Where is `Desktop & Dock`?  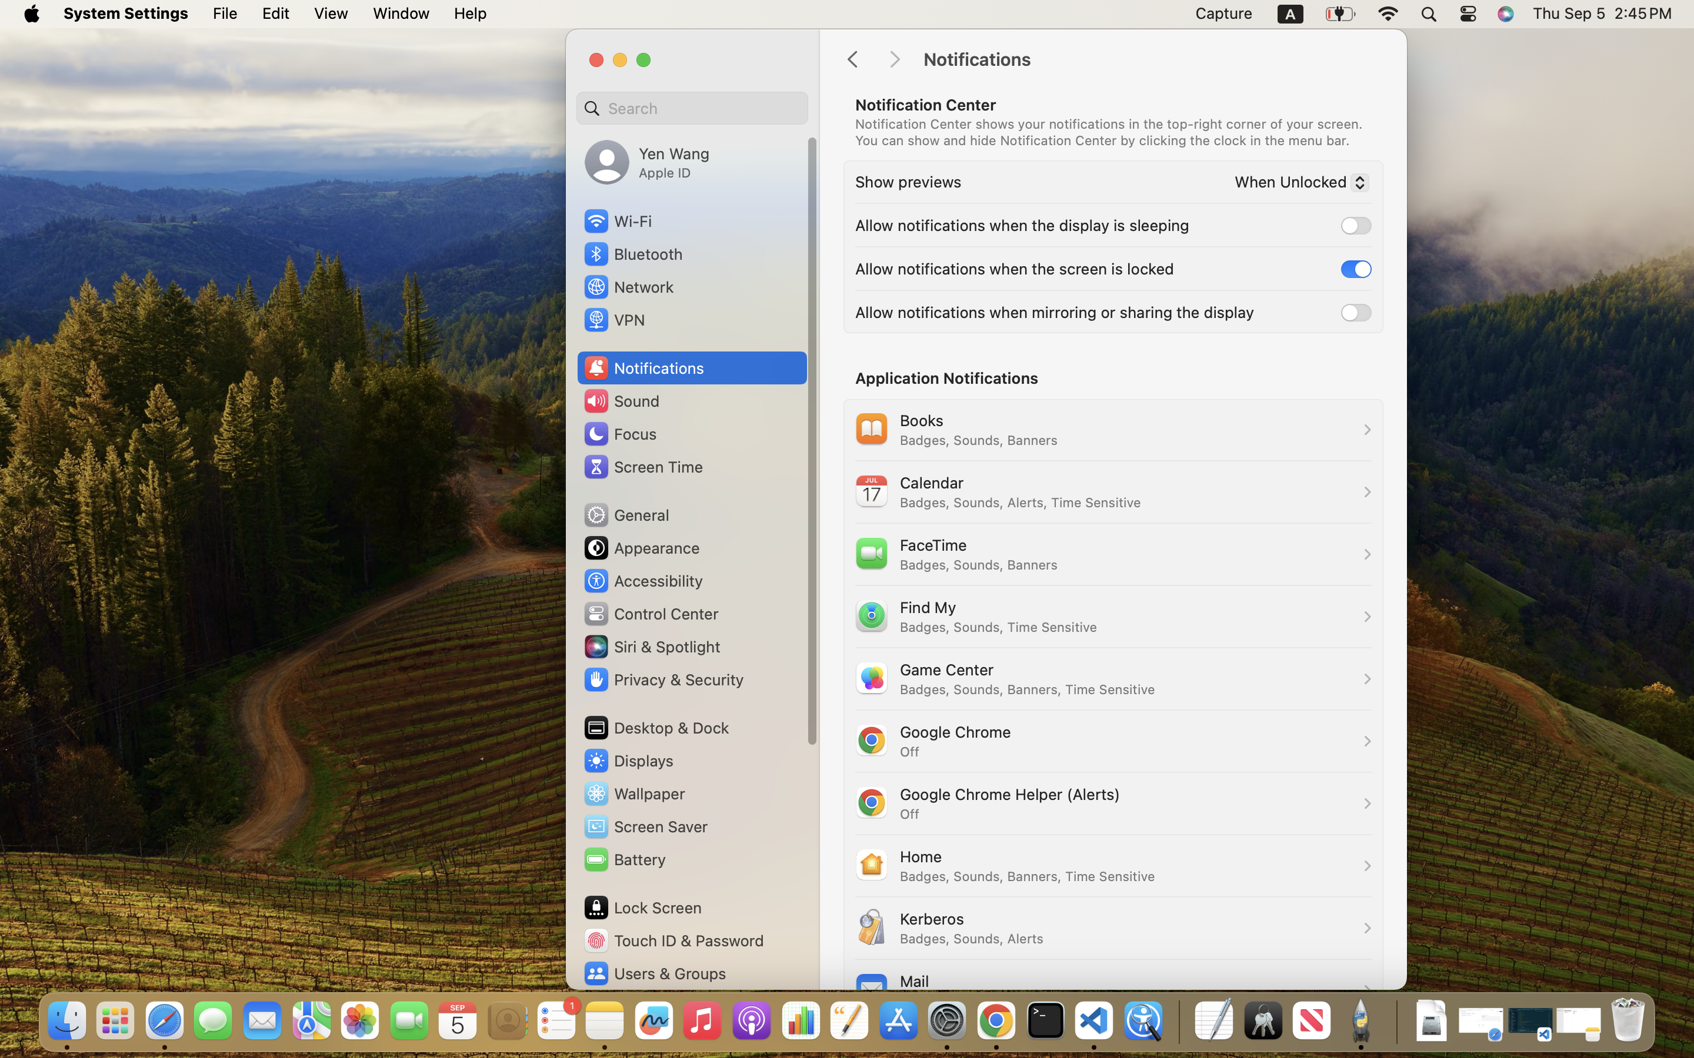 Desktop & Dock is located at coordinates (656, 728).